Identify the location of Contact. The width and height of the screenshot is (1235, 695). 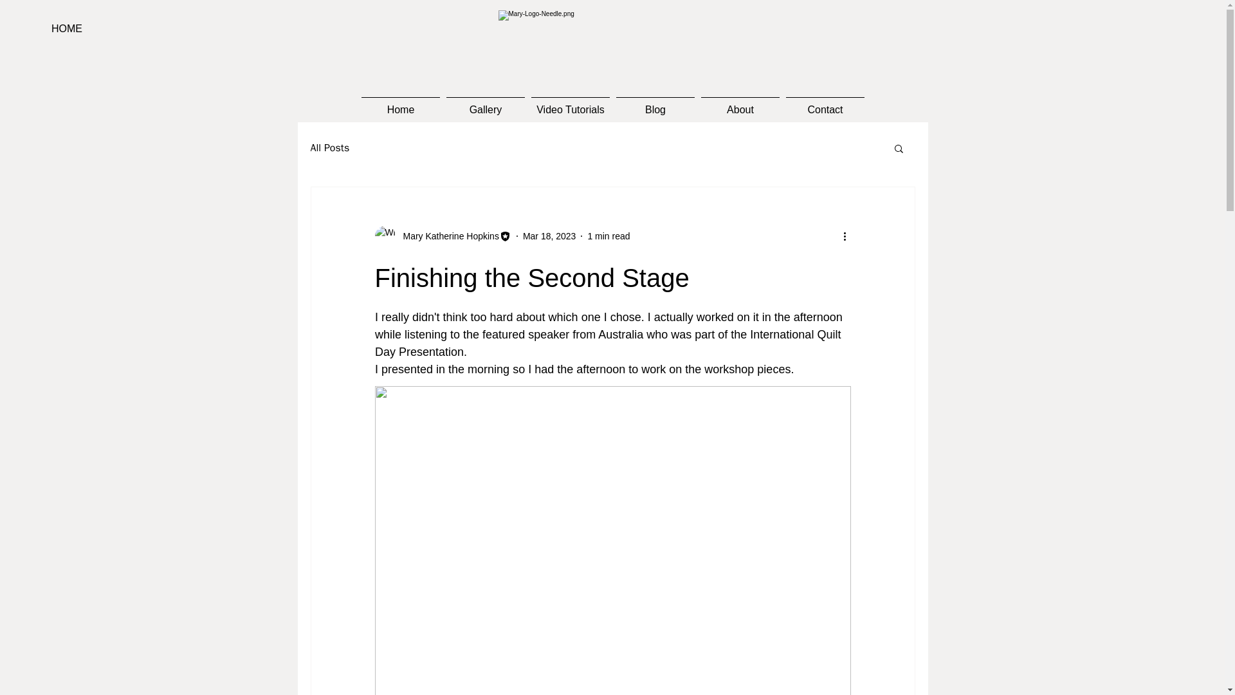
(825, 104).